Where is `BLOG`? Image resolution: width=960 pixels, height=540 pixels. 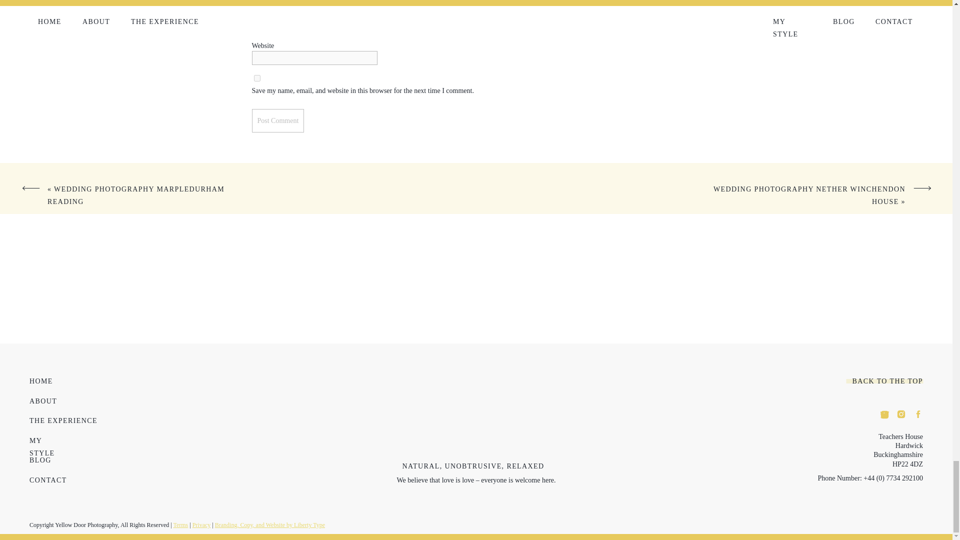
BLOG is located at coordinates (41, 458).